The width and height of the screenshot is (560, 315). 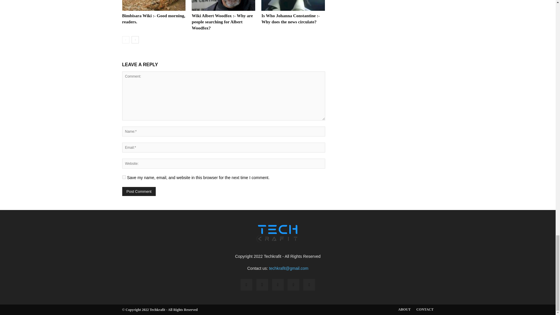 What do you see at coordinates (124, 177) in the screenshot?
I see `yes` at bounding box center [124, 177].